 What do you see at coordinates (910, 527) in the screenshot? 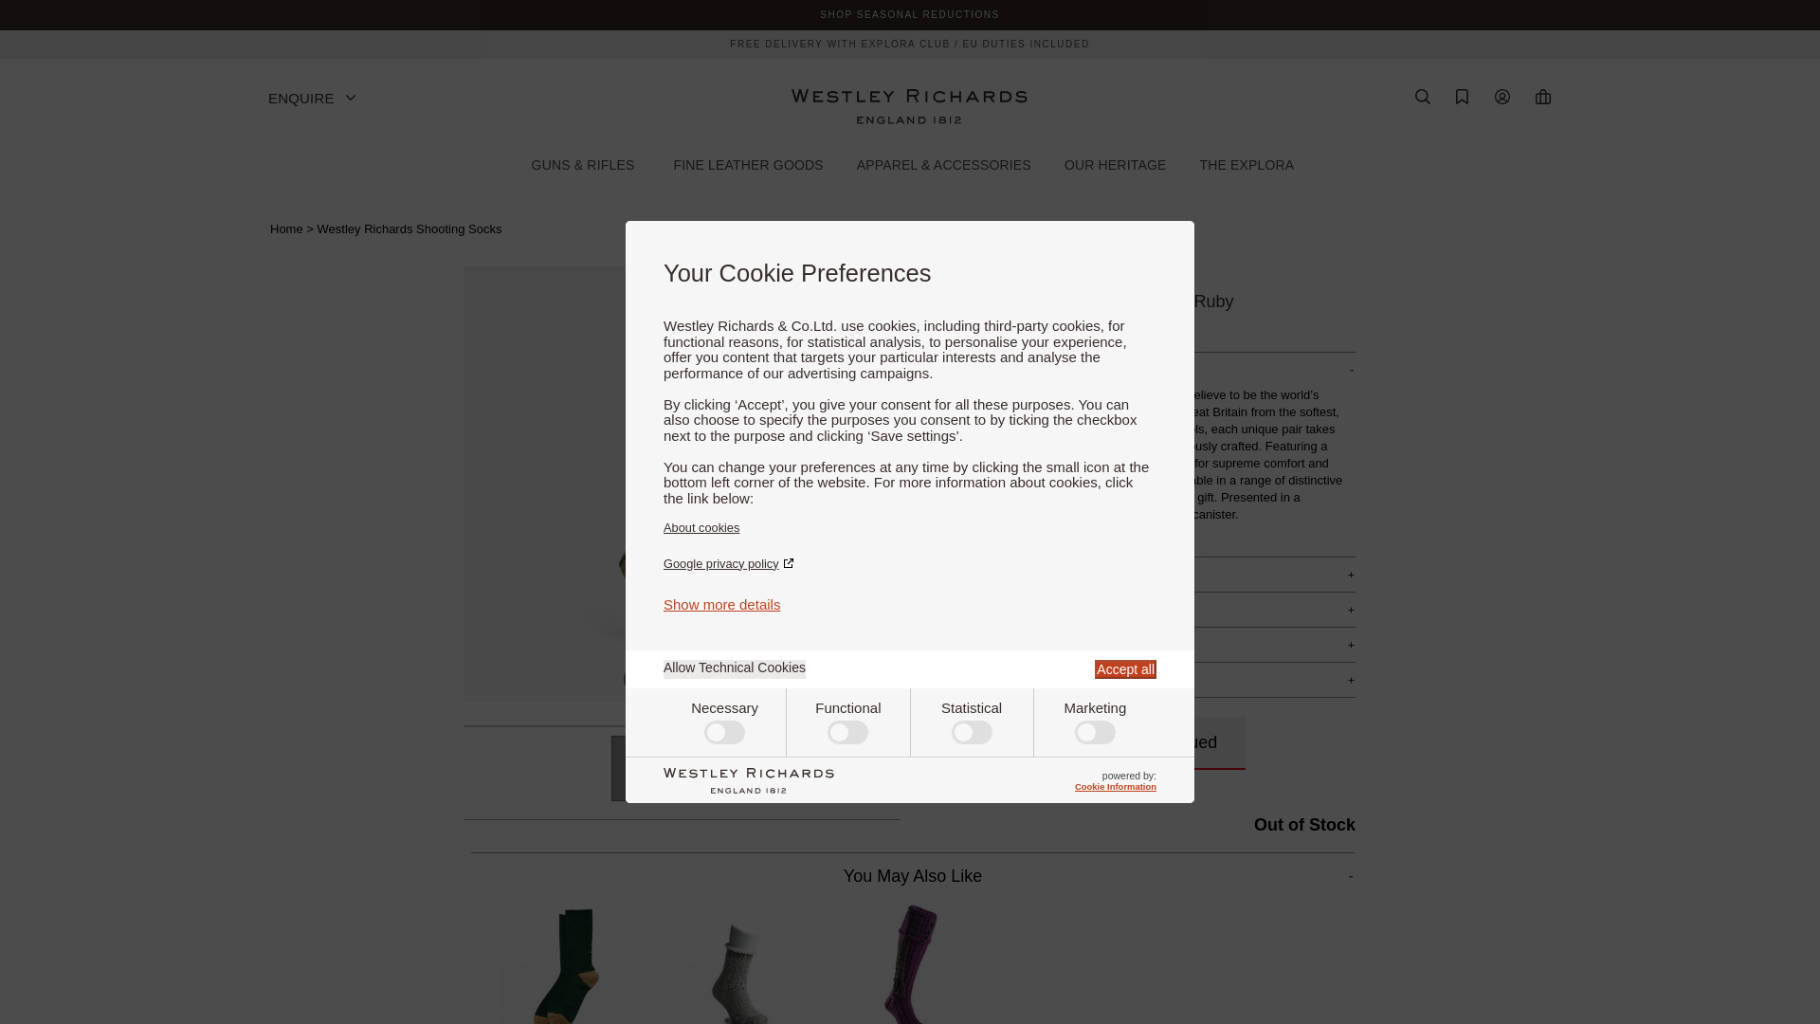
I see `About cookies` at bounding box center [910, 527].